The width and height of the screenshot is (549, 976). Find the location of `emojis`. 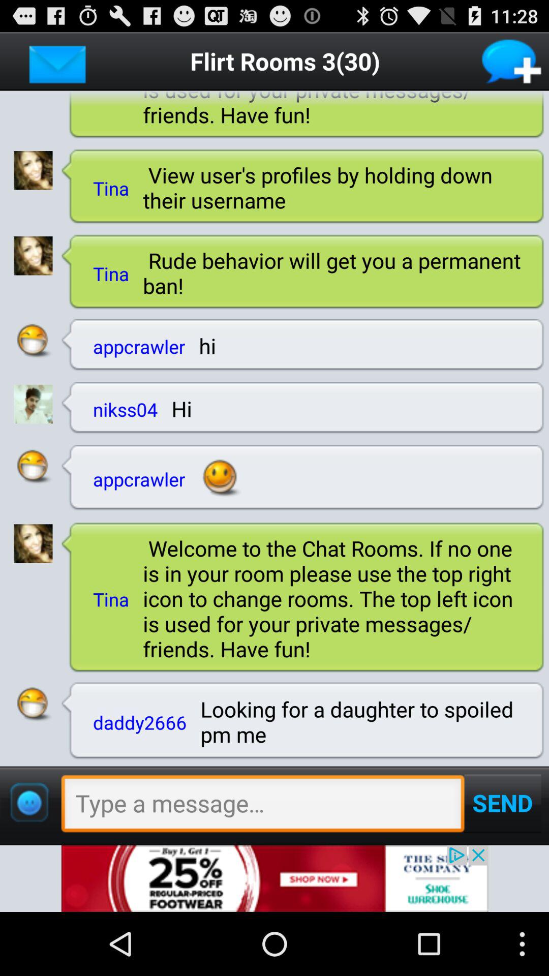

emojis is located at coordinates (29, 803).